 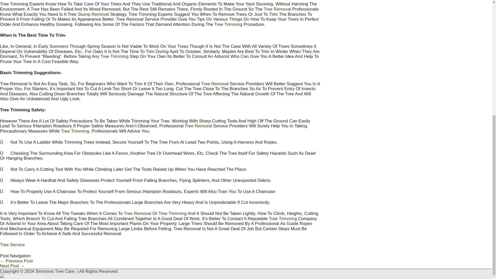 I want to click on Tree Trimming, so click(x=173, y=213).